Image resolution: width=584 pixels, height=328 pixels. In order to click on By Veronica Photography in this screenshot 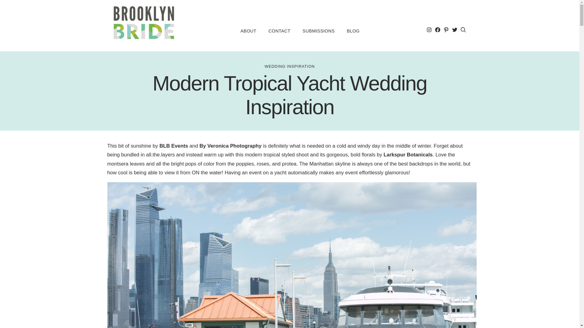, I will do `click(231, 146)`.